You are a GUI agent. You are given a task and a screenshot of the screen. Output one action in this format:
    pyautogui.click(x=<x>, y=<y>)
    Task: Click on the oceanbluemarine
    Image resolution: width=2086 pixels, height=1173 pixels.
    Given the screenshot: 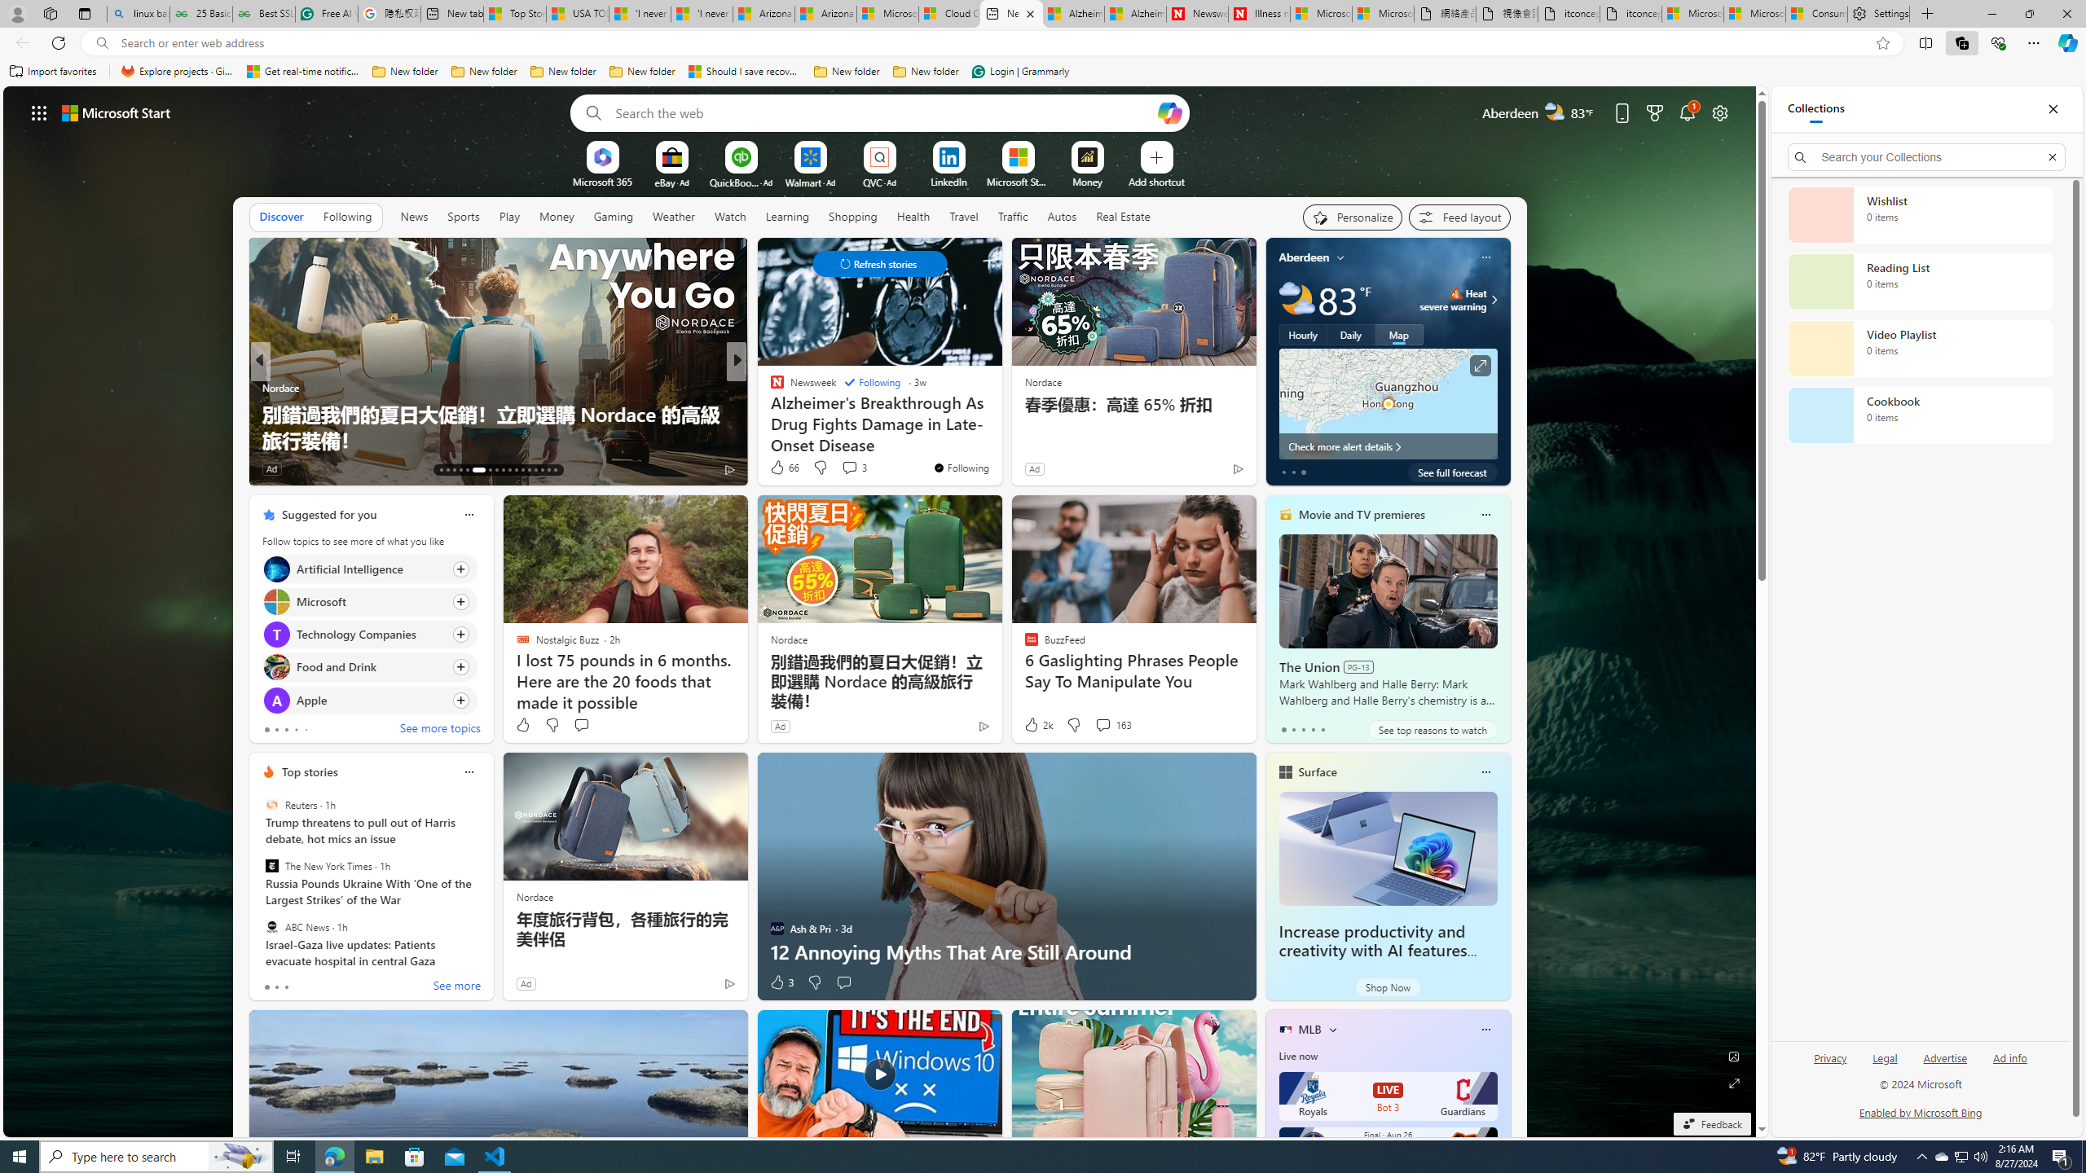 What is the action you would take?
    pyautogui.click(x=800, y=413)
    